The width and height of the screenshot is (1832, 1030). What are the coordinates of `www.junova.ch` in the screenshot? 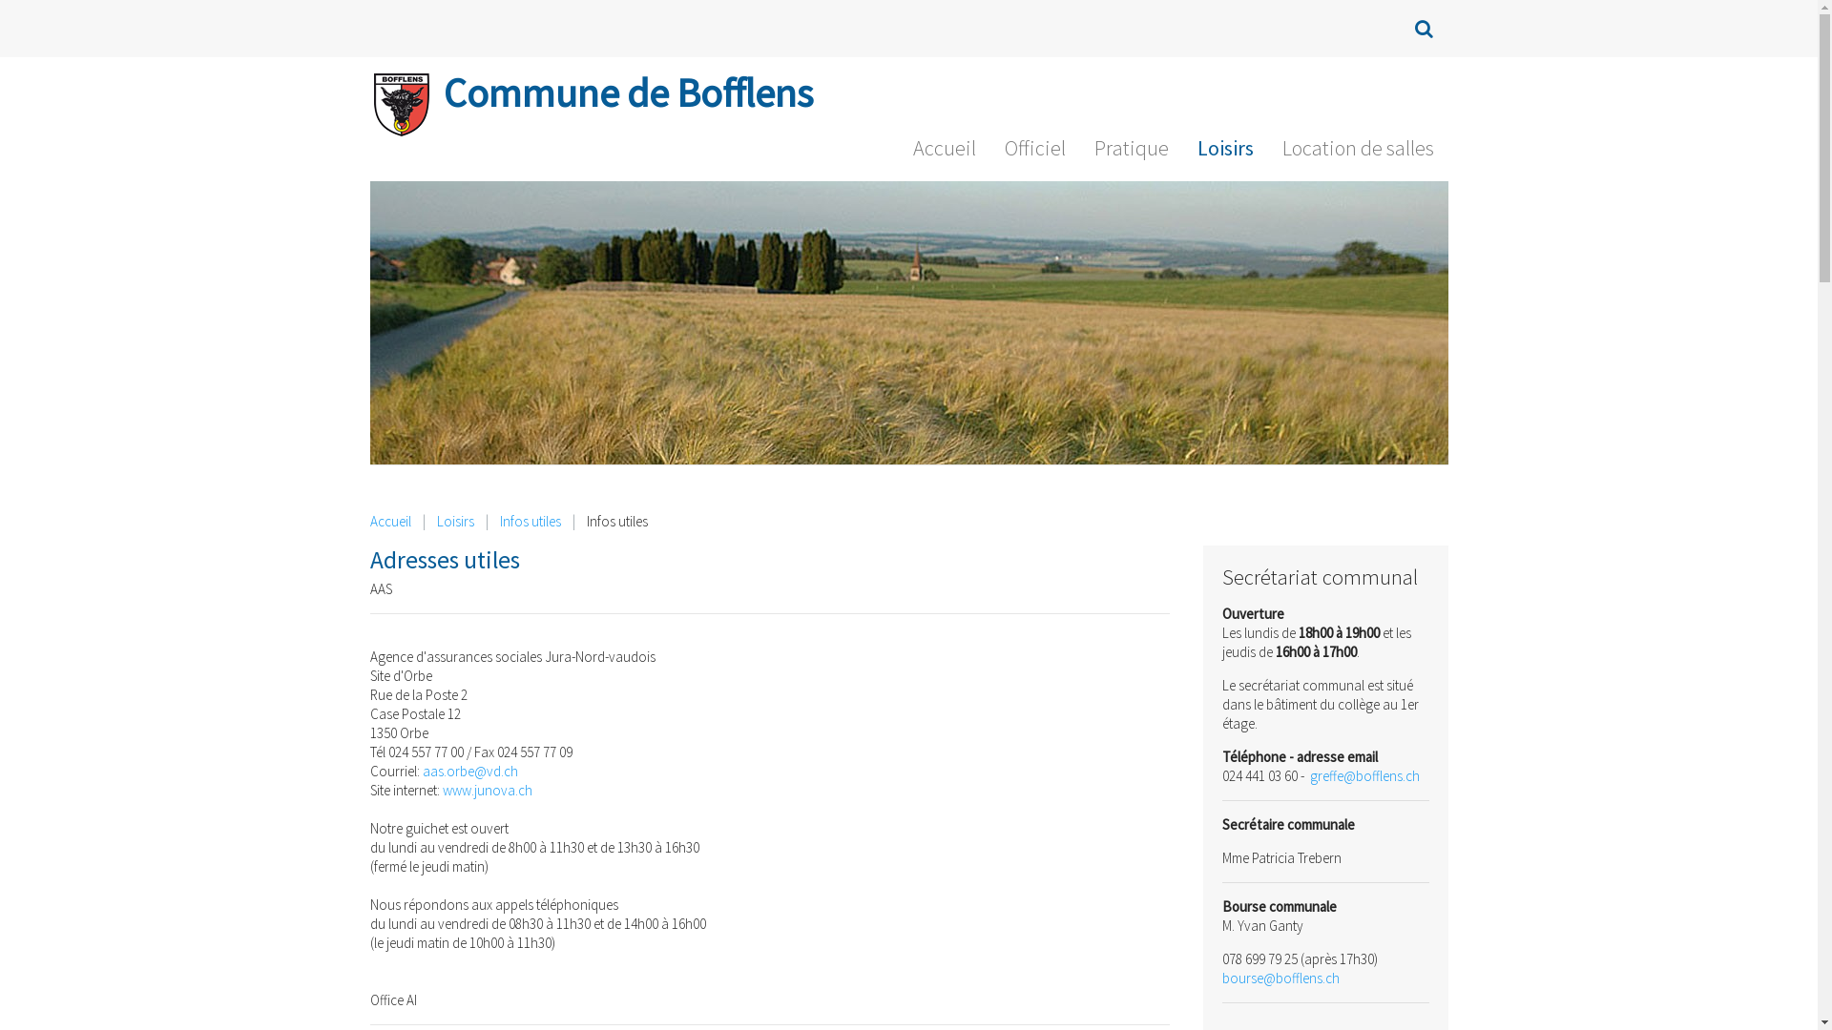 It's located at (488, 790).